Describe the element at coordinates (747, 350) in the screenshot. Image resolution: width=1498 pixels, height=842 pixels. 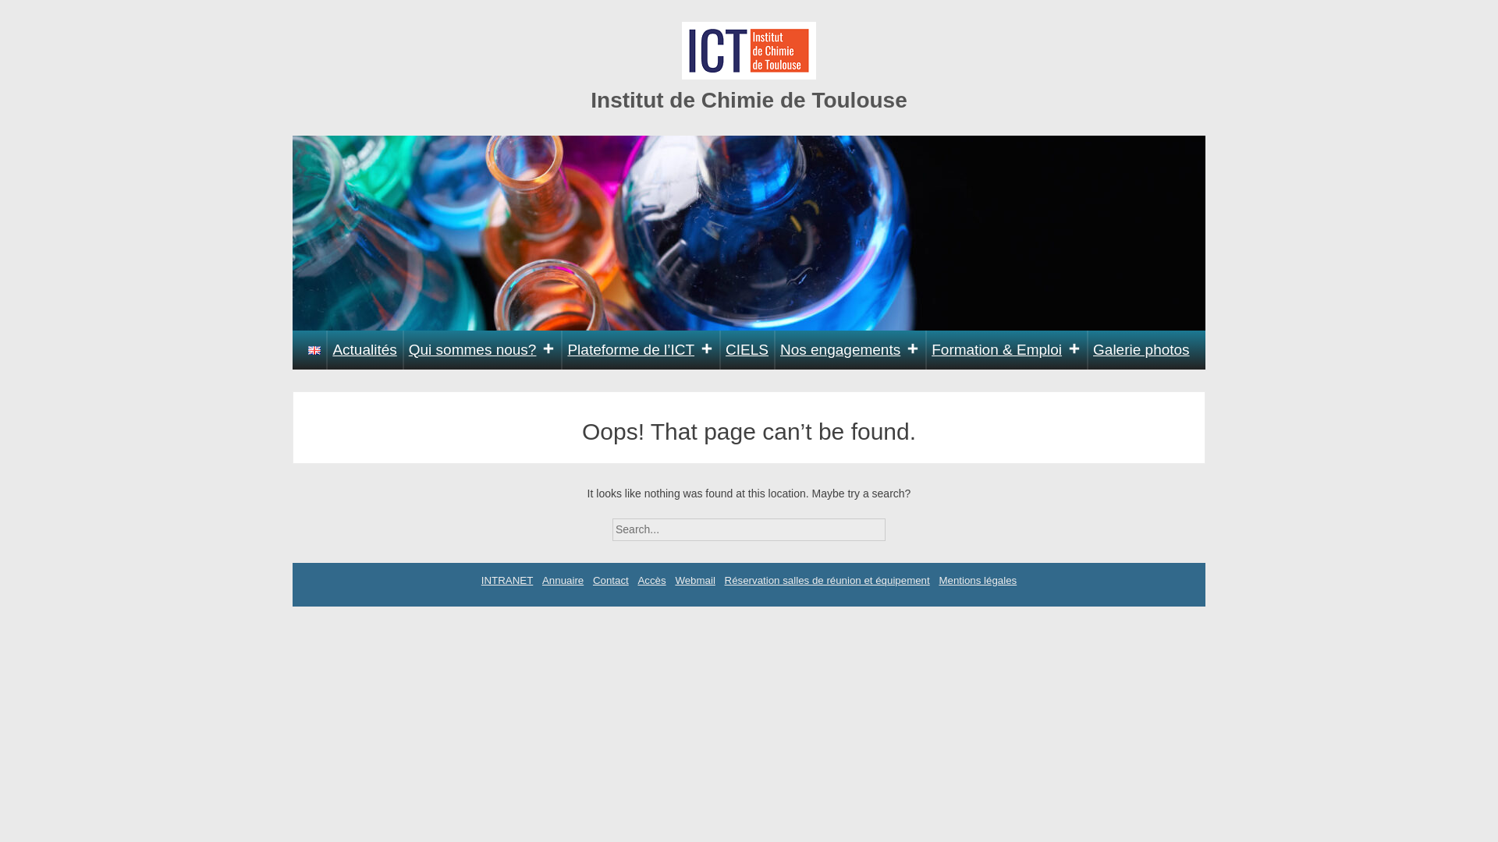
I see `CIELS` at that location.